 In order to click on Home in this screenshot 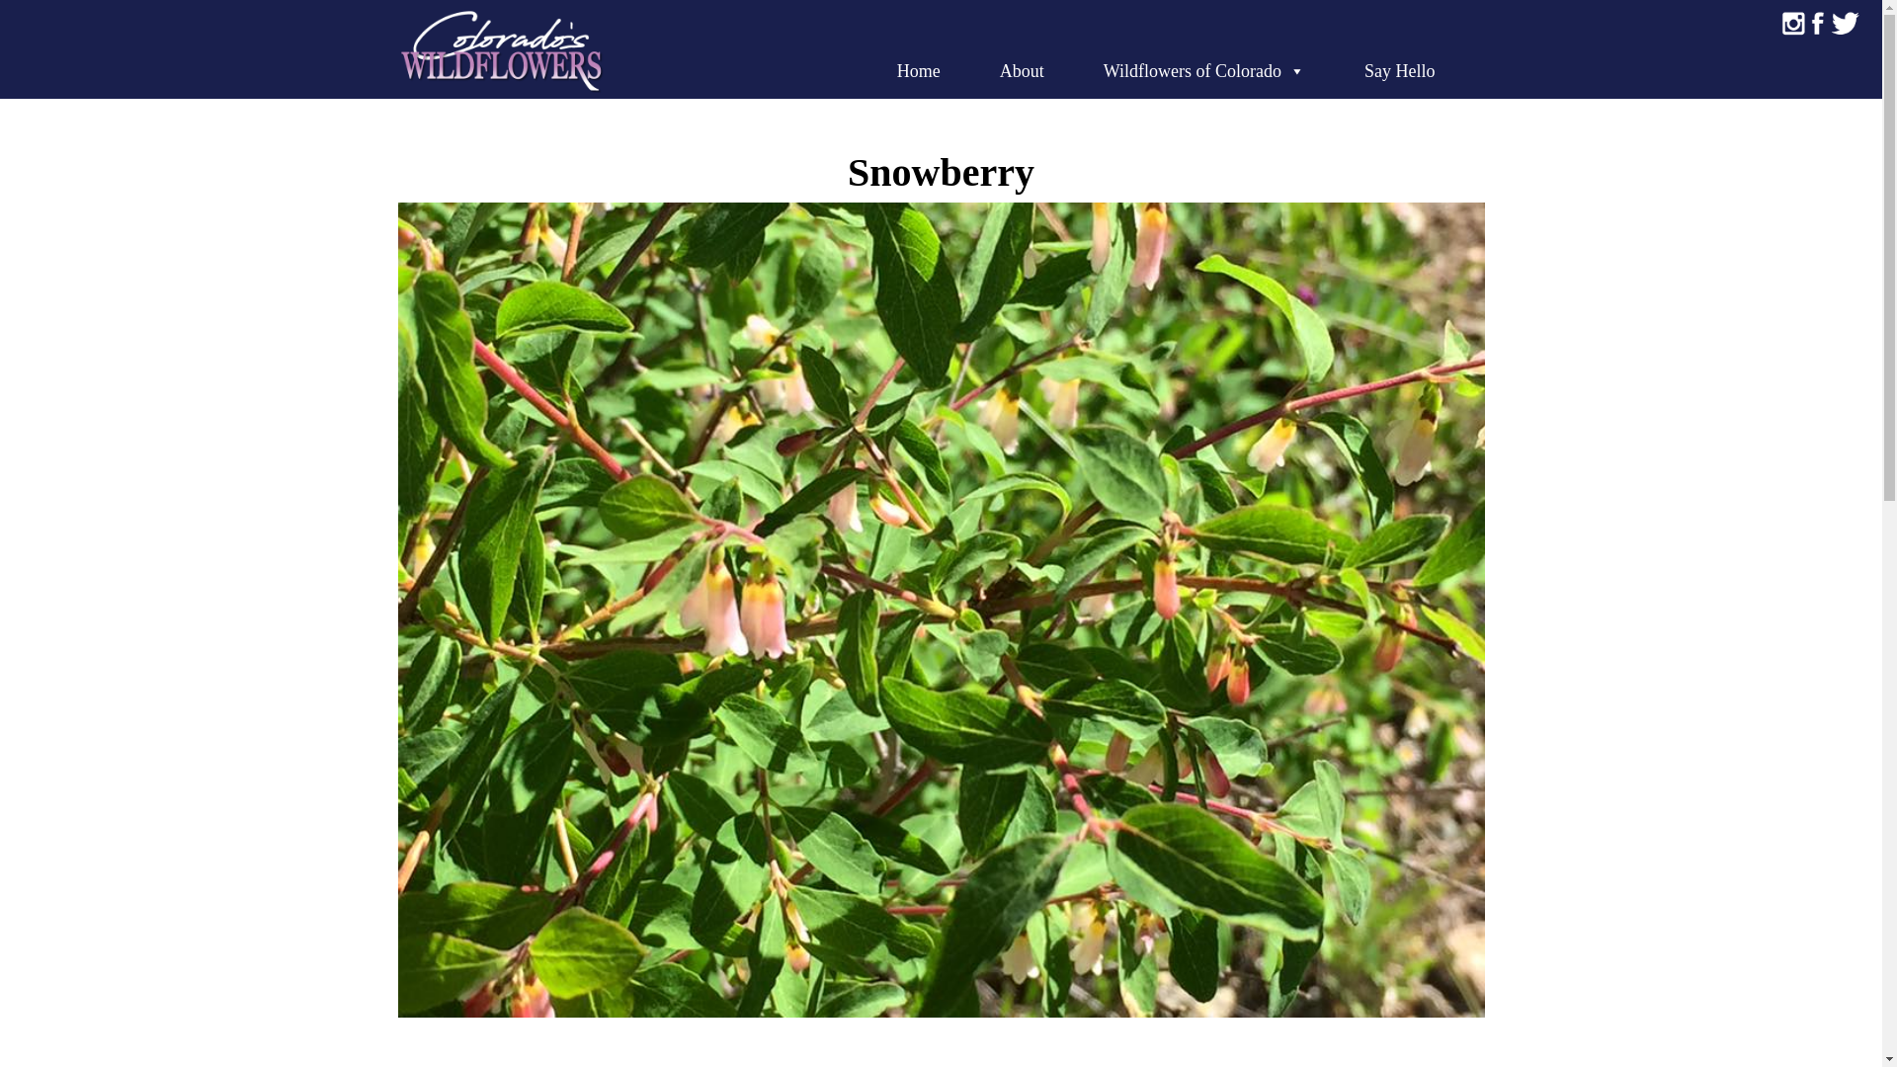, I will do `click(919, 71)`.